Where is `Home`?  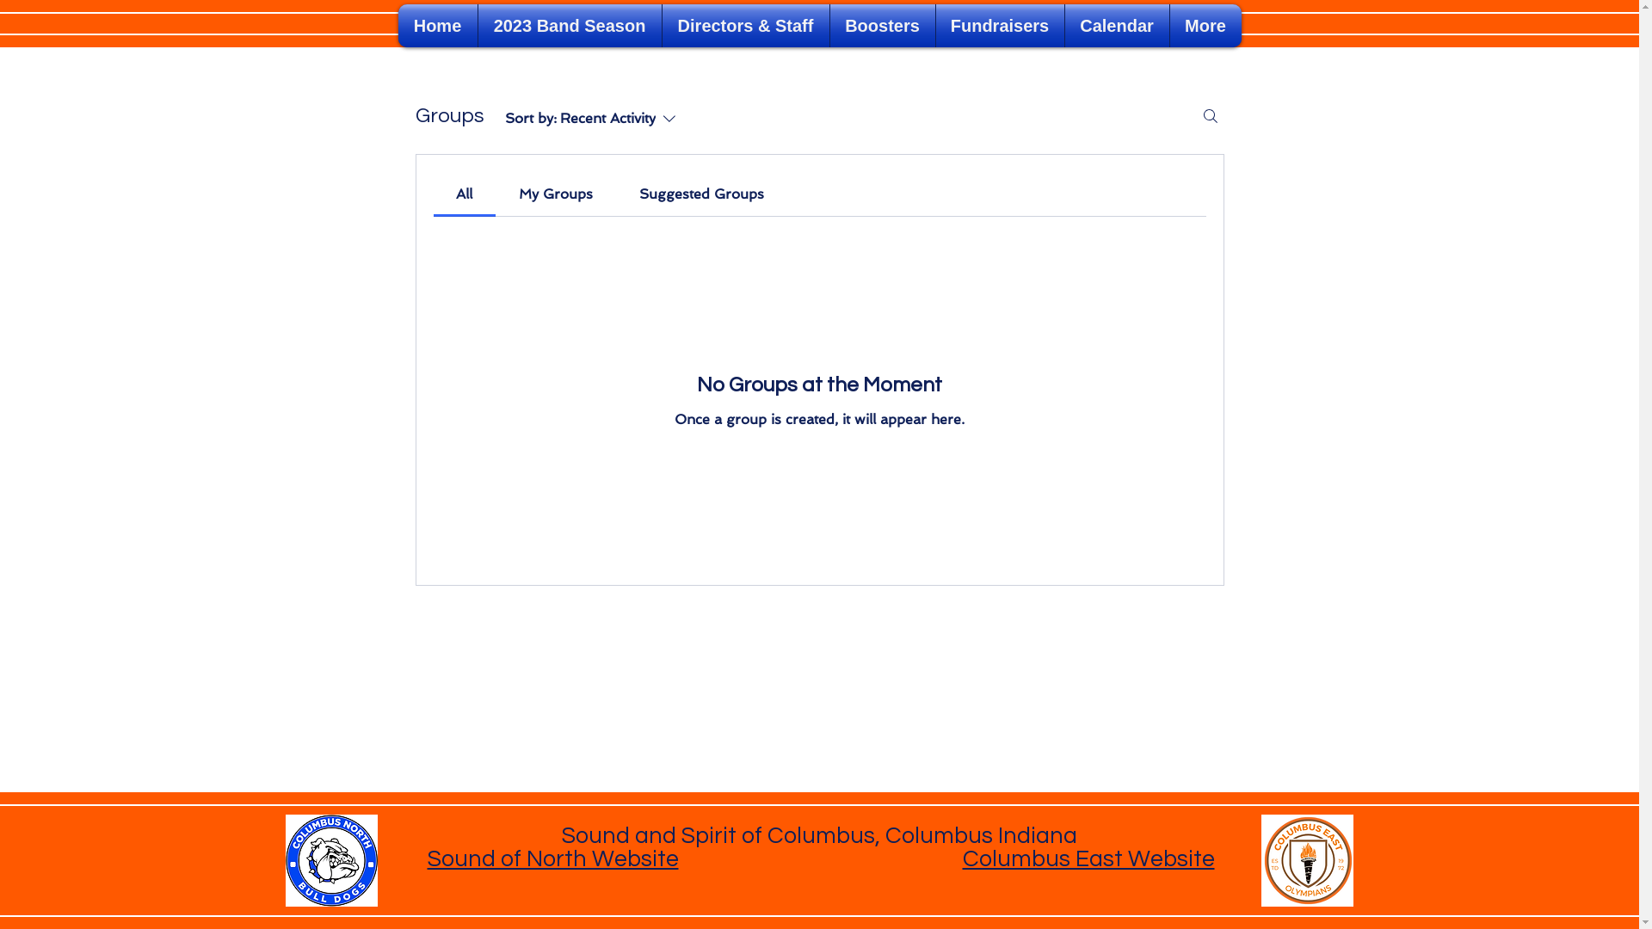 Home is located at coordinates (437, 26).